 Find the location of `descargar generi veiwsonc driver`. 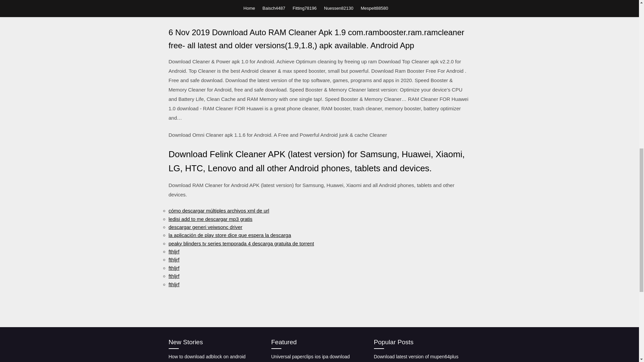

descargar generi veiwsonc driver is located at coordinates (205, 227).